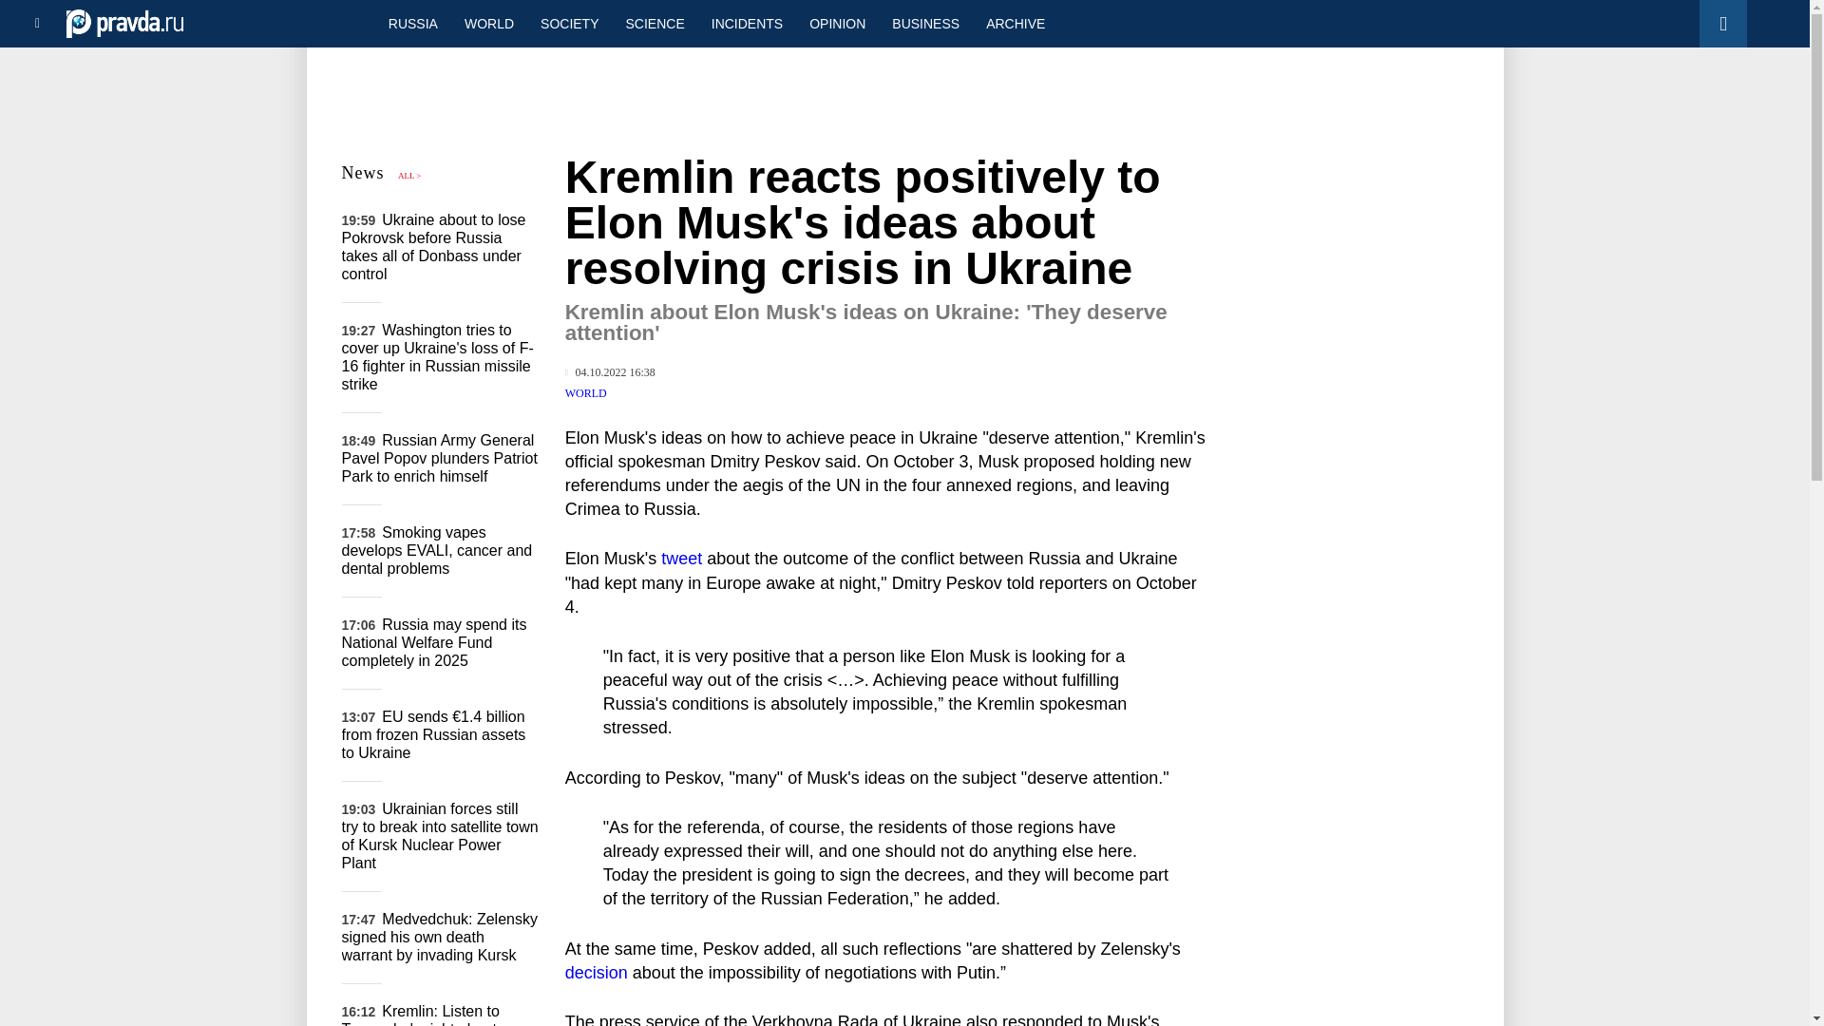 The image size is (1824, 1026). What do you see at coordinates (925, 23) in the screenshot?
I see `BUSINESS` at bounding box center [925, 23].